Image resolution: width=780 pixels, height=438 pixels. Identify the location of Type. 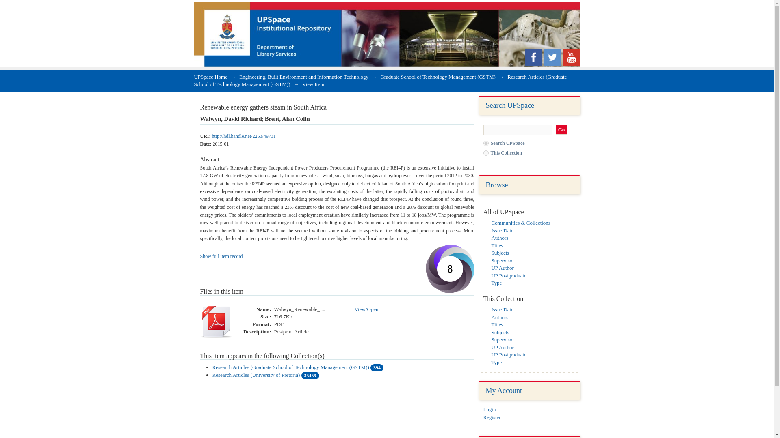
(496, 362).